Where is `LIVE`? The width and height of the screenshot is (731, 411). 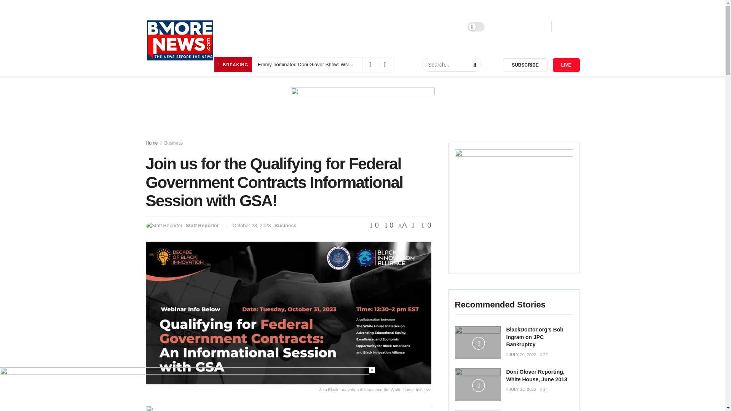 LIVE is located at coordinates (566, 65).